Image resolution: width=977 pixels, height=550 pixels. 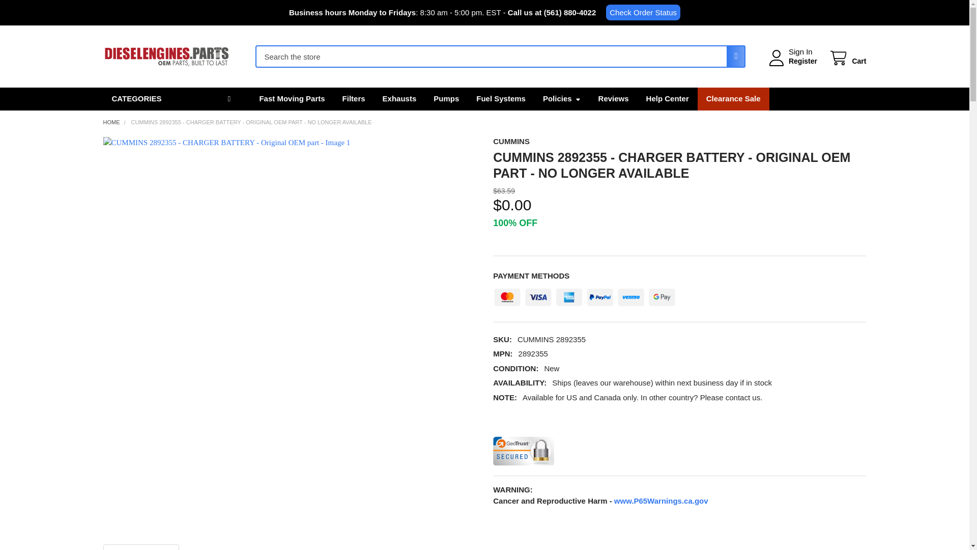 I want to click on Sign In, so click(x=800, y=52).